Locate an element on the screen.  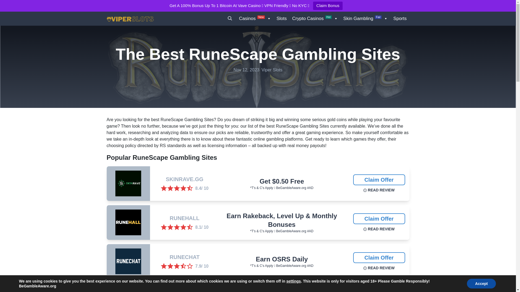
full star is located at coordinates (170, 266).